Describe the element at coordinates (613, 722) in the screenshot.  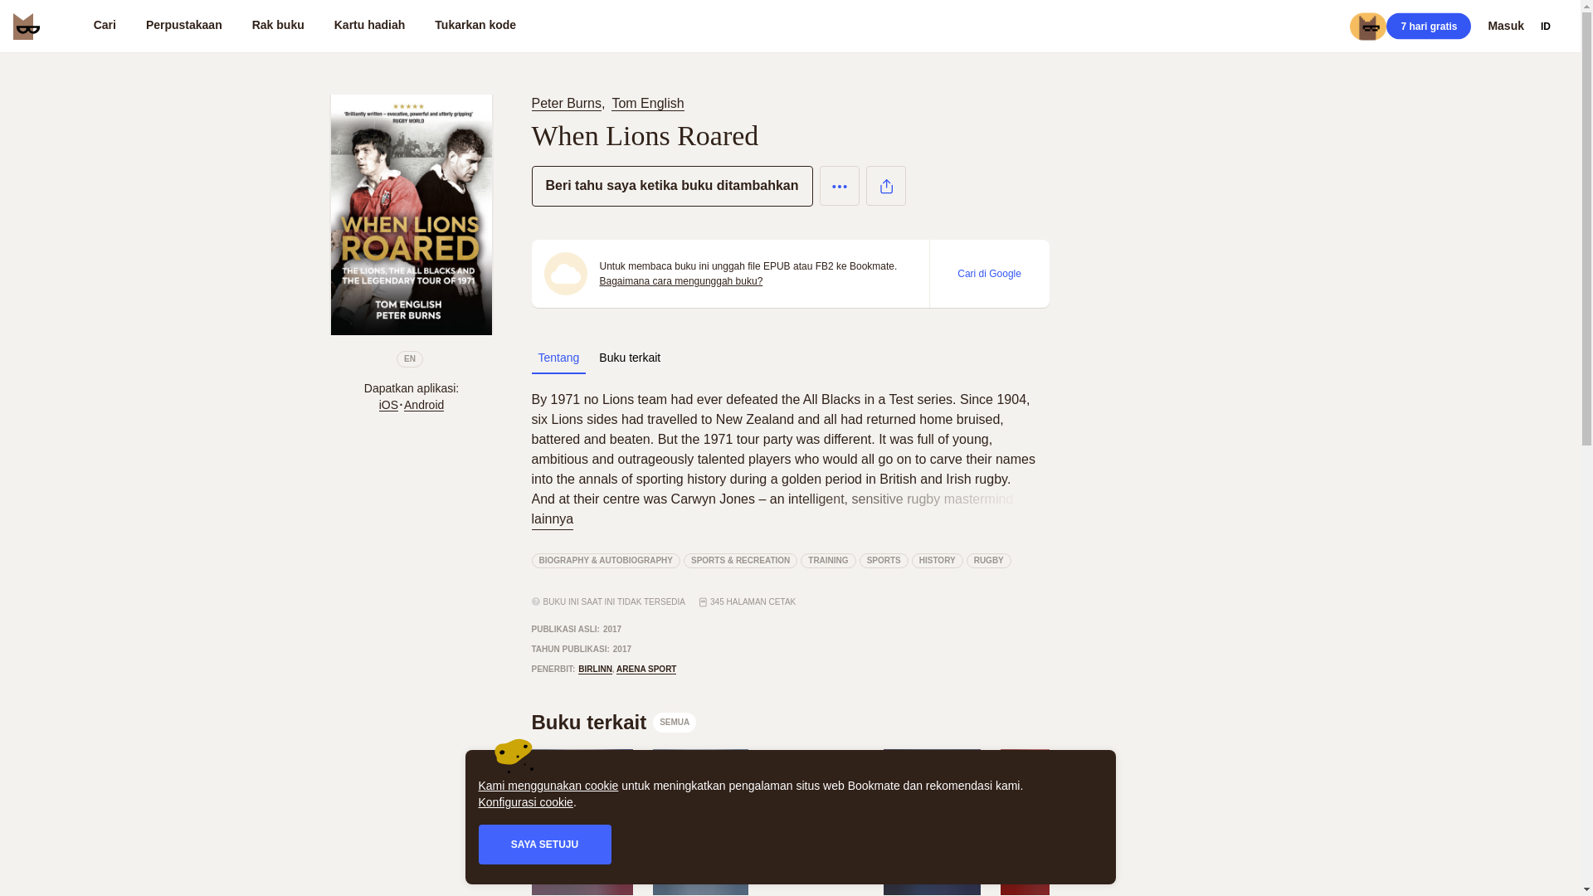
I see `Cari` at that location.